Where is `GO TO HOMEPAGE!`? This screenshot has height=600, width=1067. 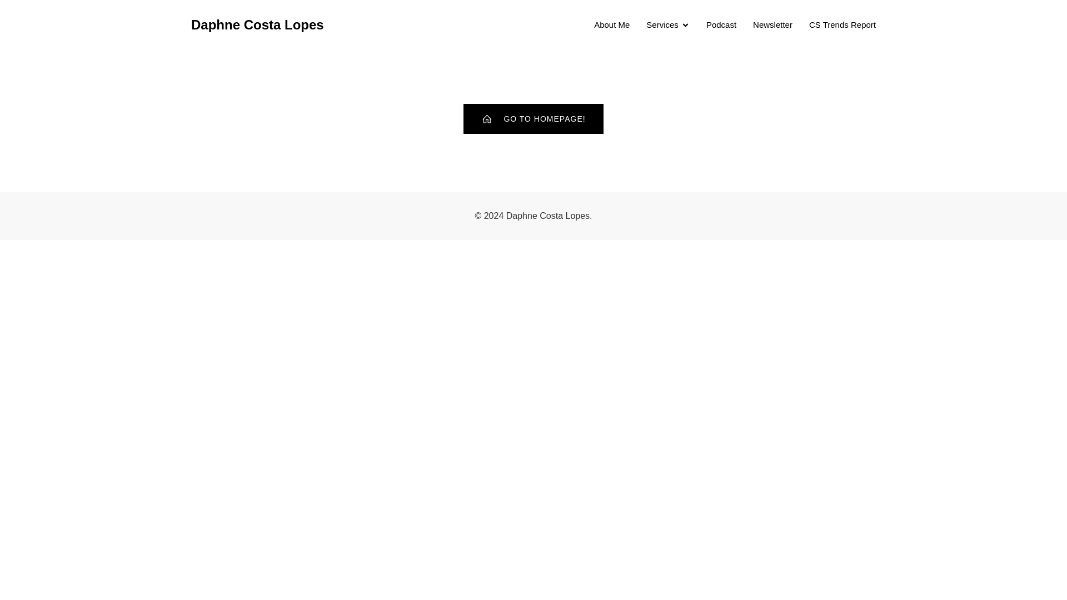
GO TO HOMEPAGE! is located at coordinates (532, 118).